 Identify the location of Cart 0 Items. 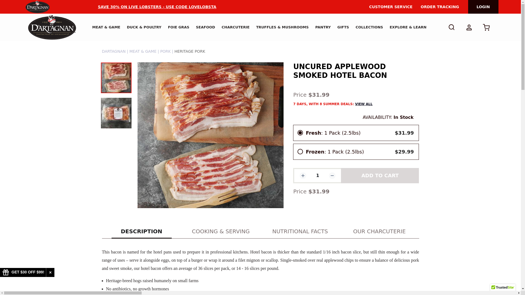
(486, 27).